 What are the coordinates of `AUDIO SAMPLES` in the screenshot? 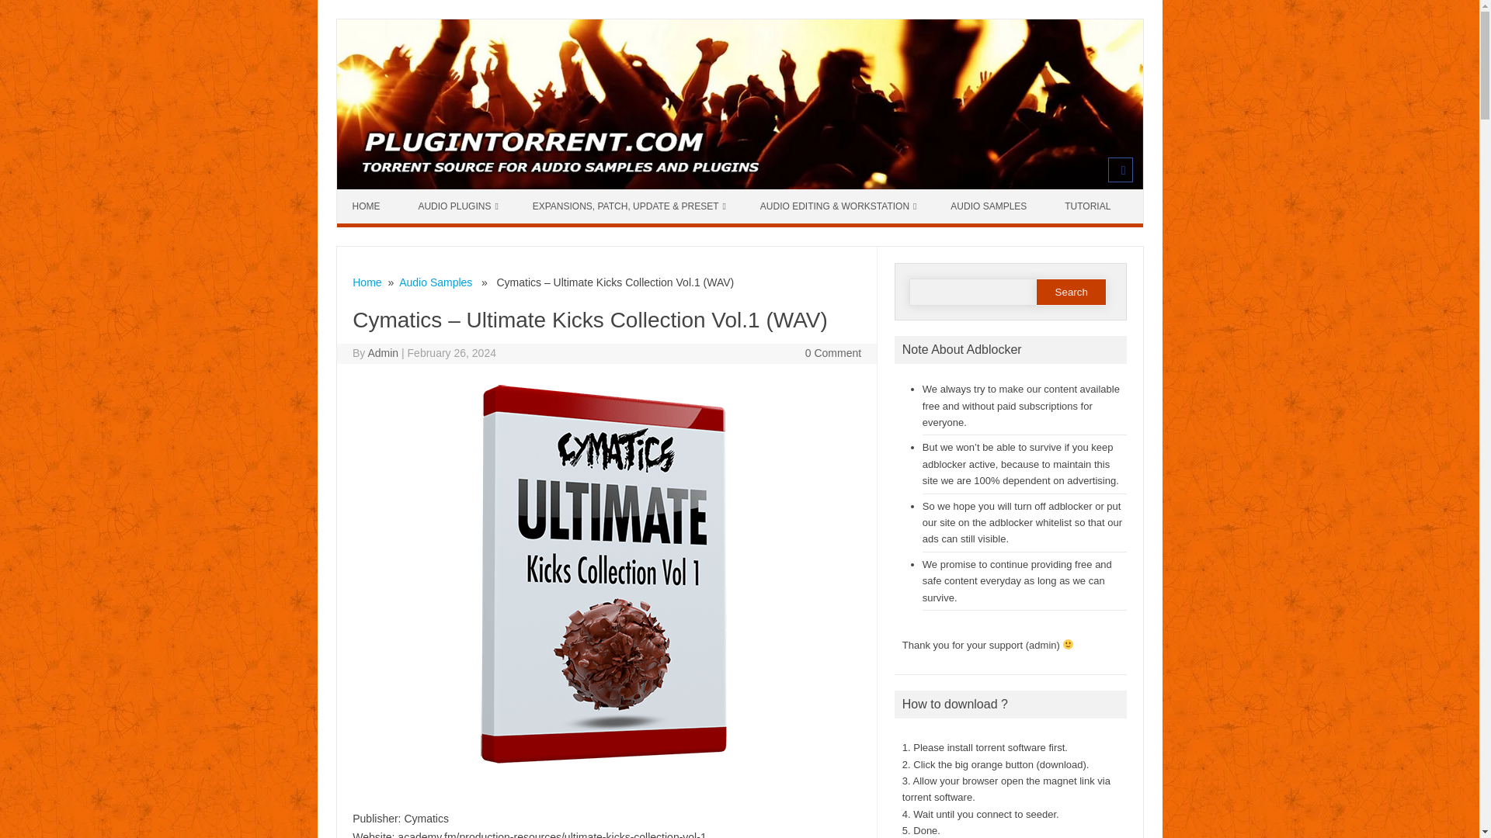 It's located at (990, 206).